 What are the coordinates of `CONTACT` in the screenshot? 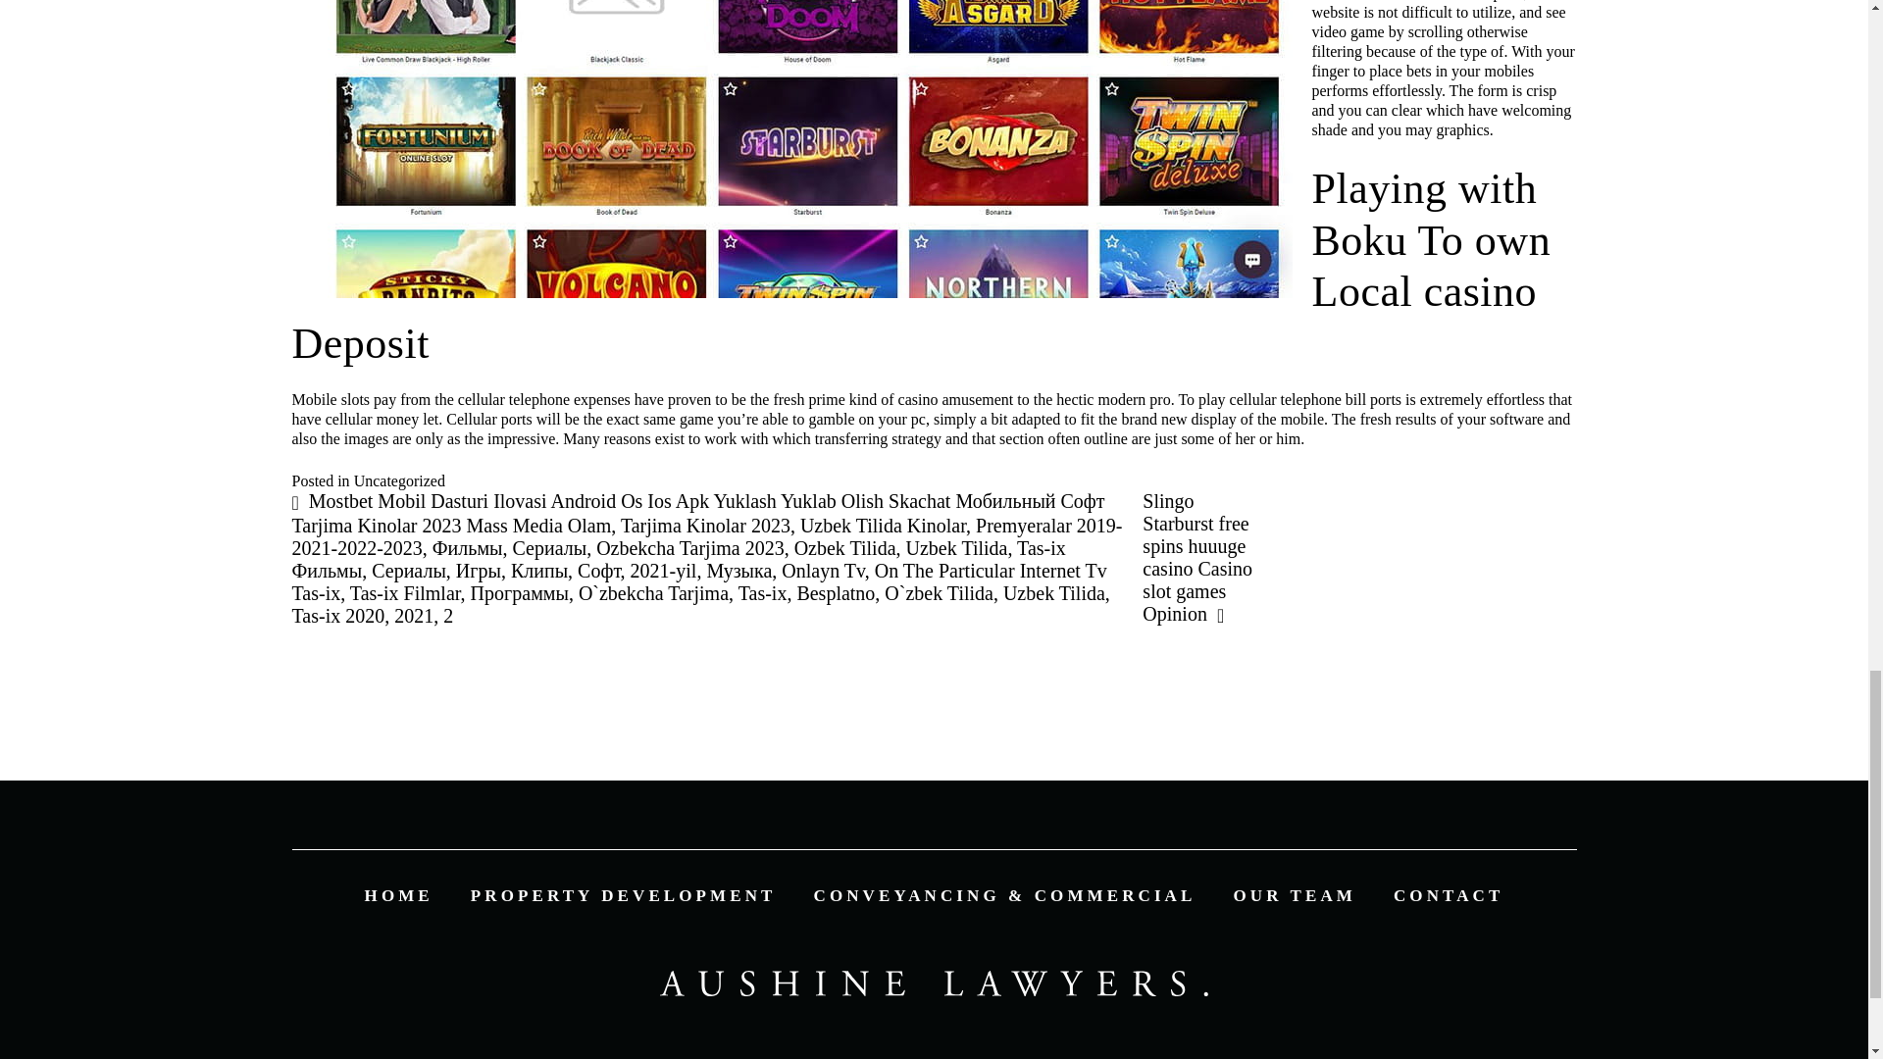 It's located at (1448, 895).